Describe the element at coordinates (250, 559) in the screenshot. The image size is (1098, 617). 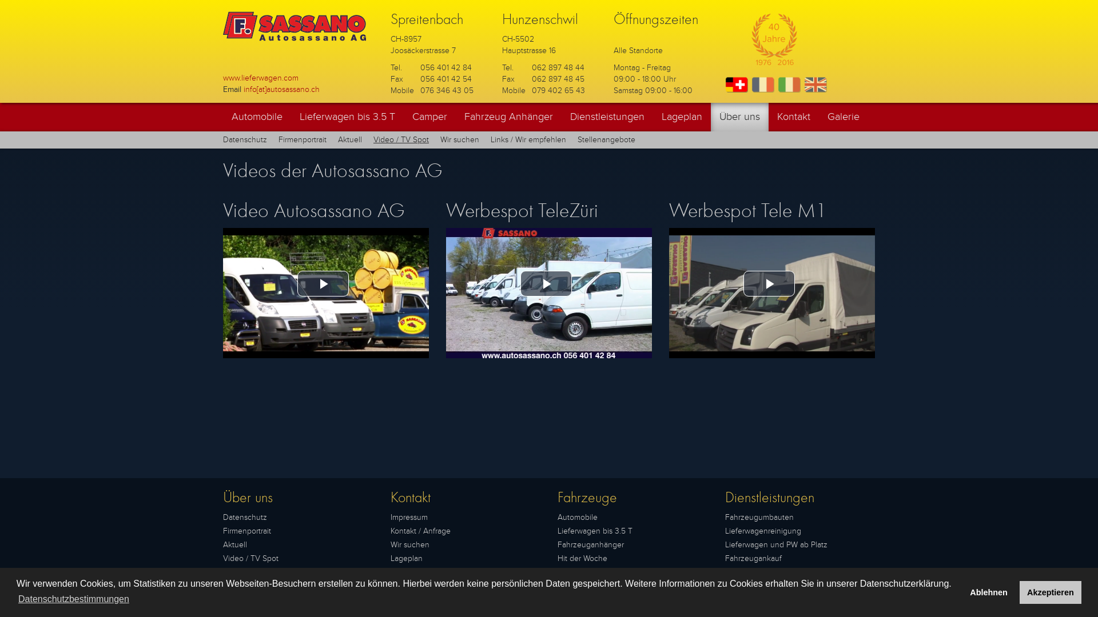
I see `Video / TV Spot` at that location.